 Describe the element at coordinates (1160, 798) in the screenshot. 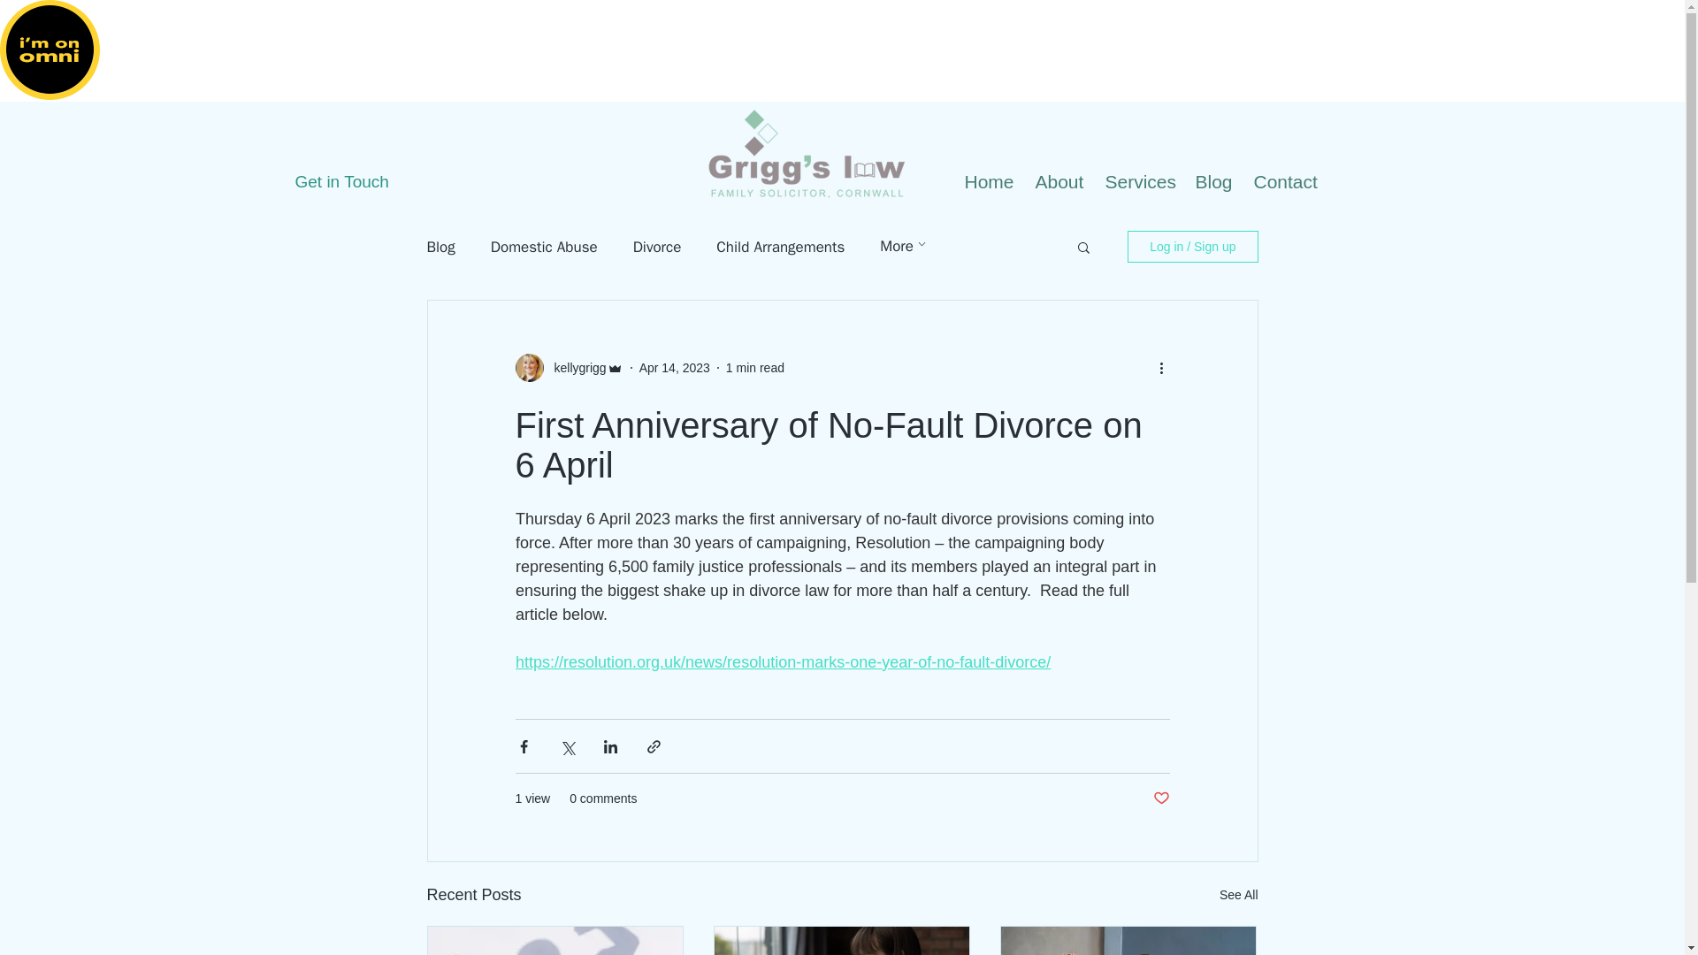

I see `Post not marked as liked` at that location.